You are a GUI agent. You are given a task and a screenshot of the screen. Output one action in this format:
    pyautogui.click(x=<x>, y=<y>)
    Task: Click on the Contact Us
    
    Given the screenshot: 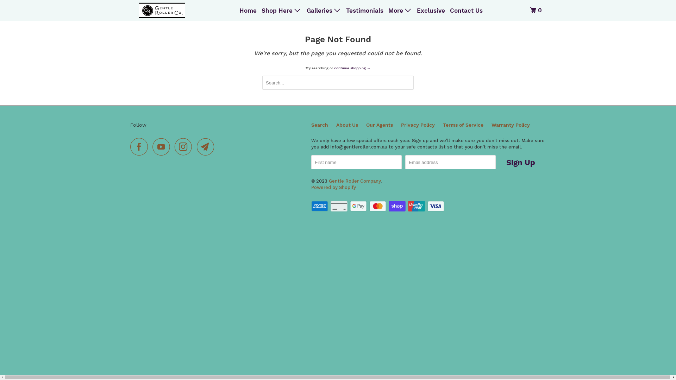 What is the action you would take?
    pyautogui.click(x=466, y=11)
    